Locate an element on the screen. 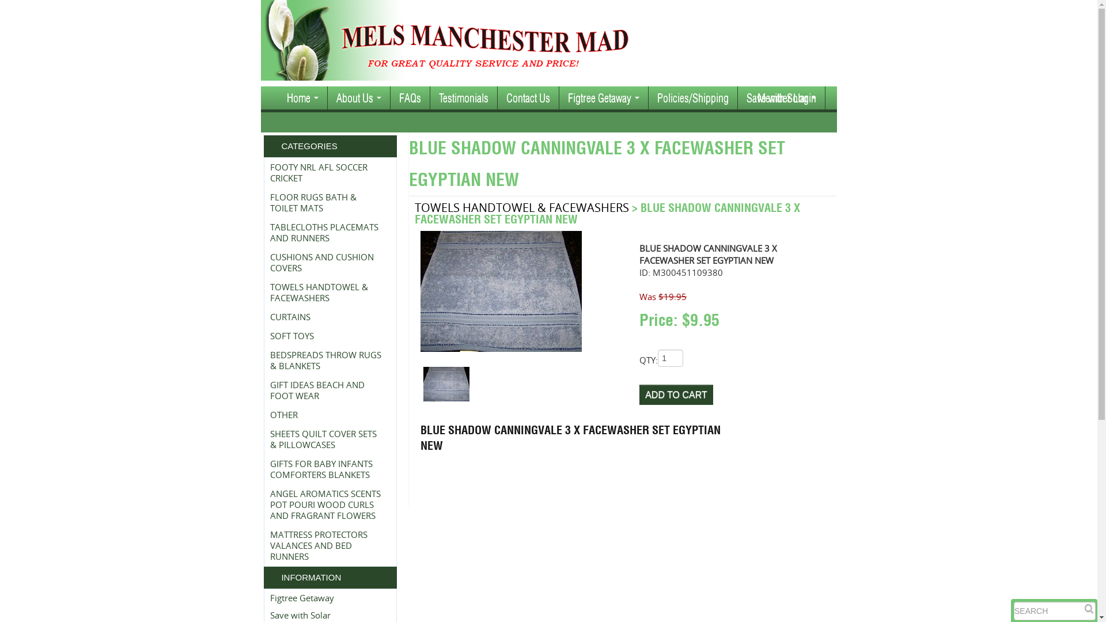 This screenshot has width=1106, height=622. Contact Us is located at coordinates (528, 98).